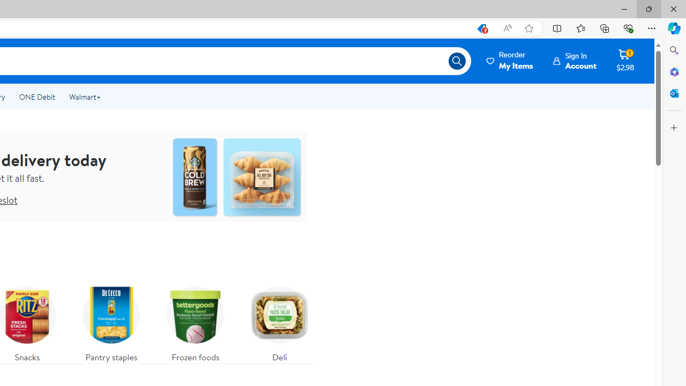 The width and height of the screenshot is (686, 386). What do you see at coordinates (625, 61) in the screenshot?
I see `Cart contains 1 item Total Amount $2.98` at bounding box center [625, 61].